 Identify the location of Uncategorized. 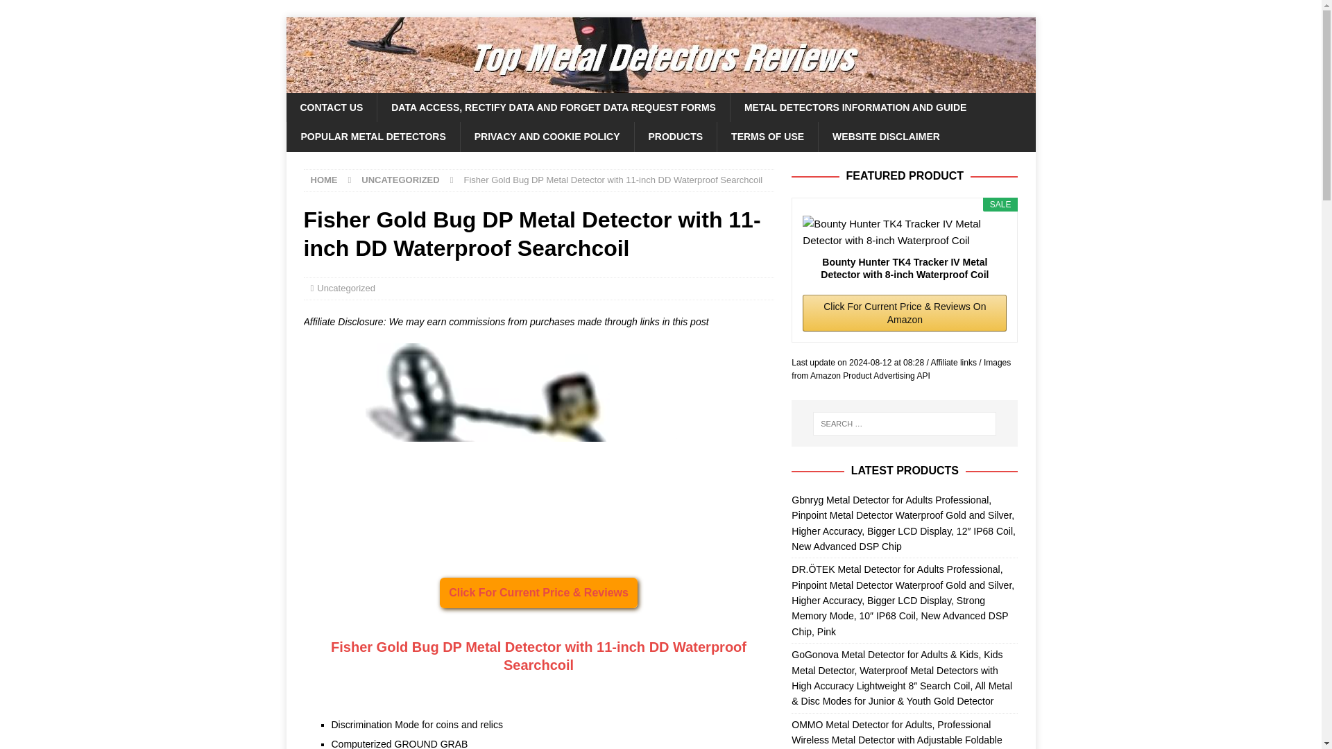
(345, 289).